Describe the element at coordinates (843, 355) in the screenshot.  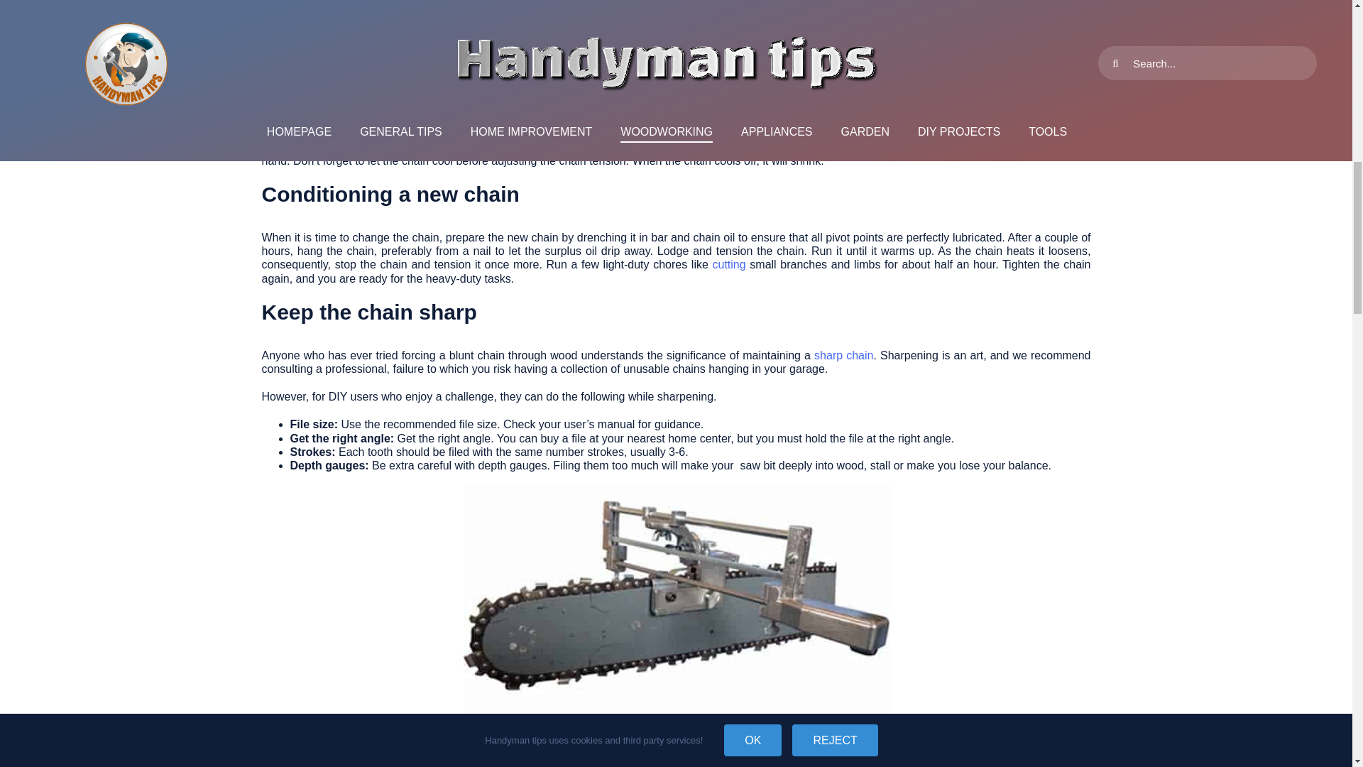
I see `sharp chain` at that location.